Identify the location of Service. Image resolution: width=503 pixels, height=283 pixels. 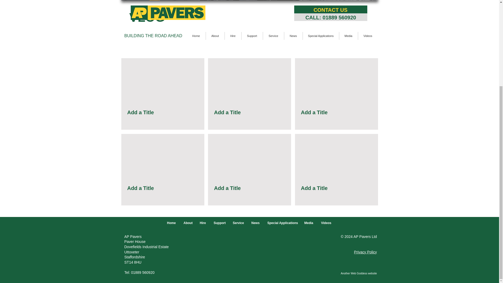
(238, 223).